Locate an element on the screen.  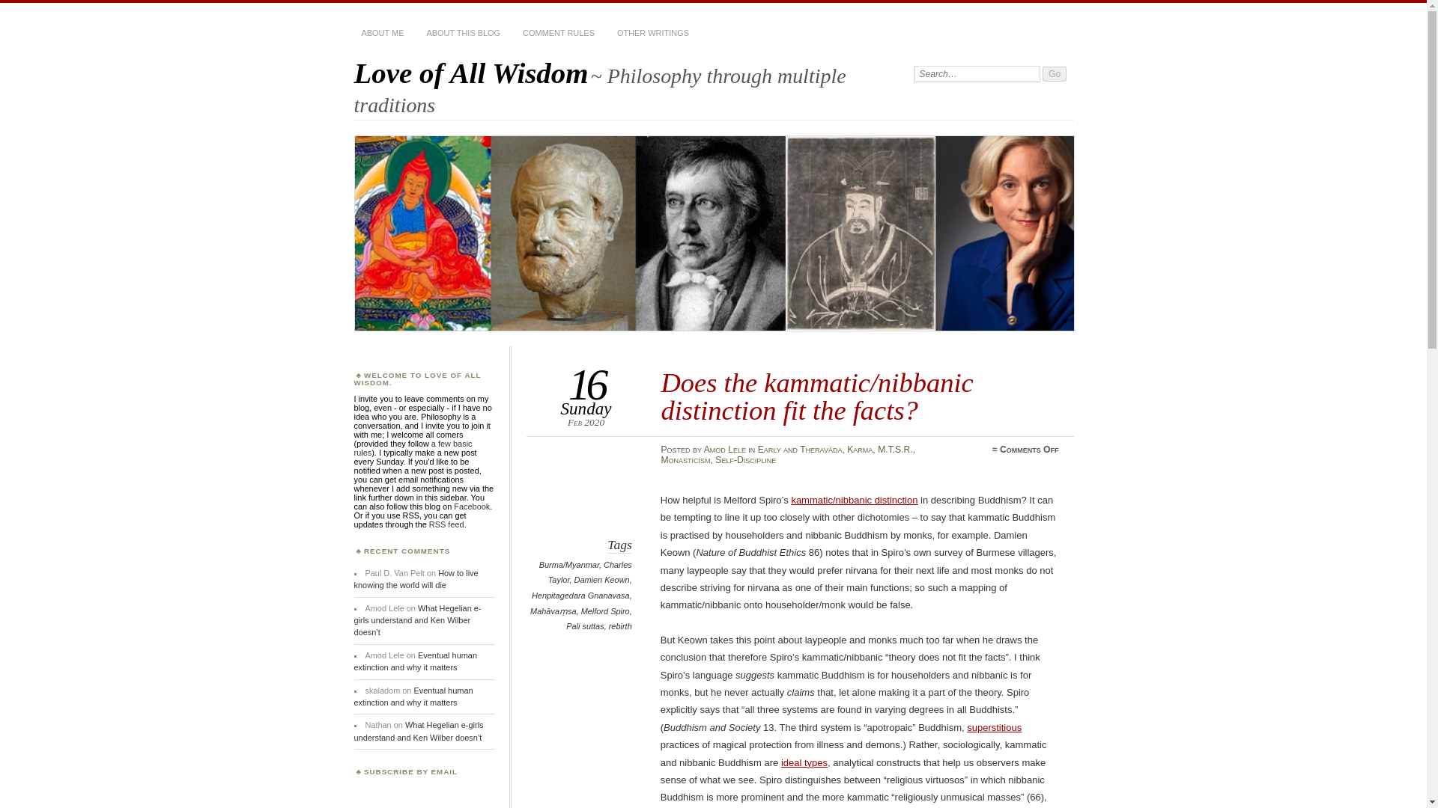
RSS feed is located at coordinates (446, 524).